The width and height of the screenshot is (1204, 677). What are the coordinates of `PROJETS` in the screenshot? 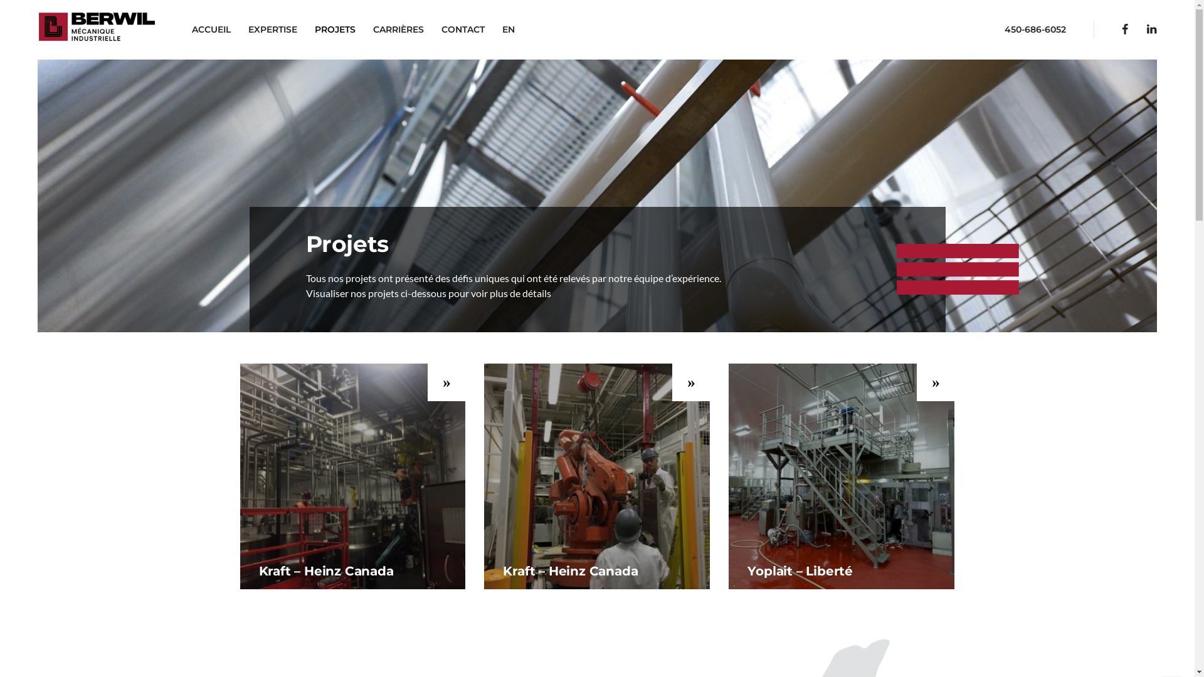 It's located at (335, 30).